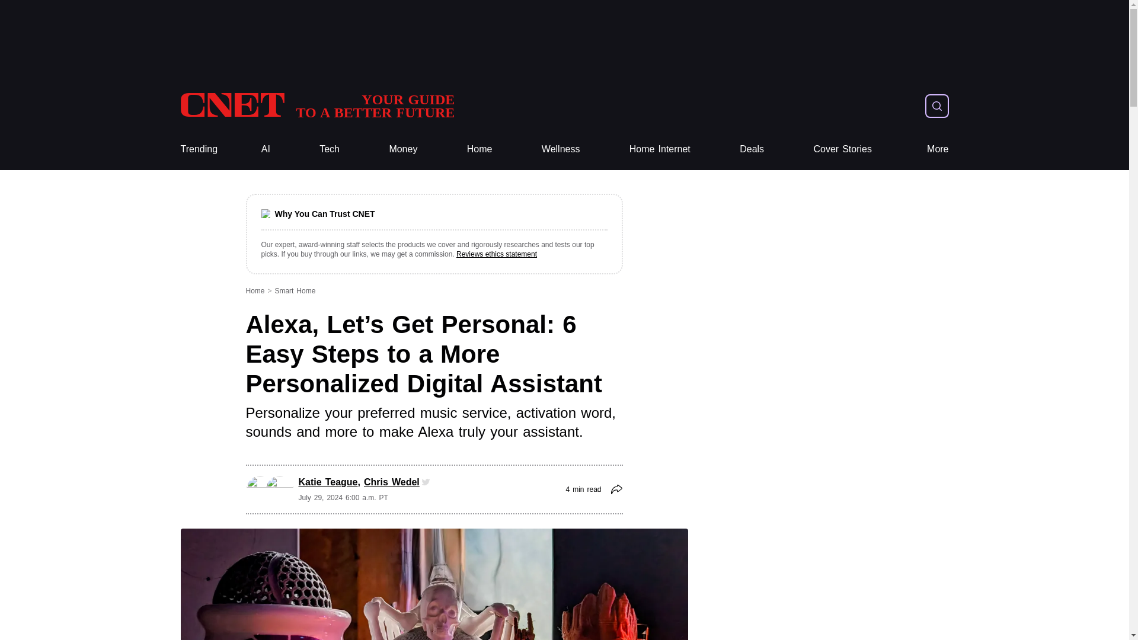  Describe the element at coordinates (561, 149) in the screenshot. I see `Wellness` at that location.